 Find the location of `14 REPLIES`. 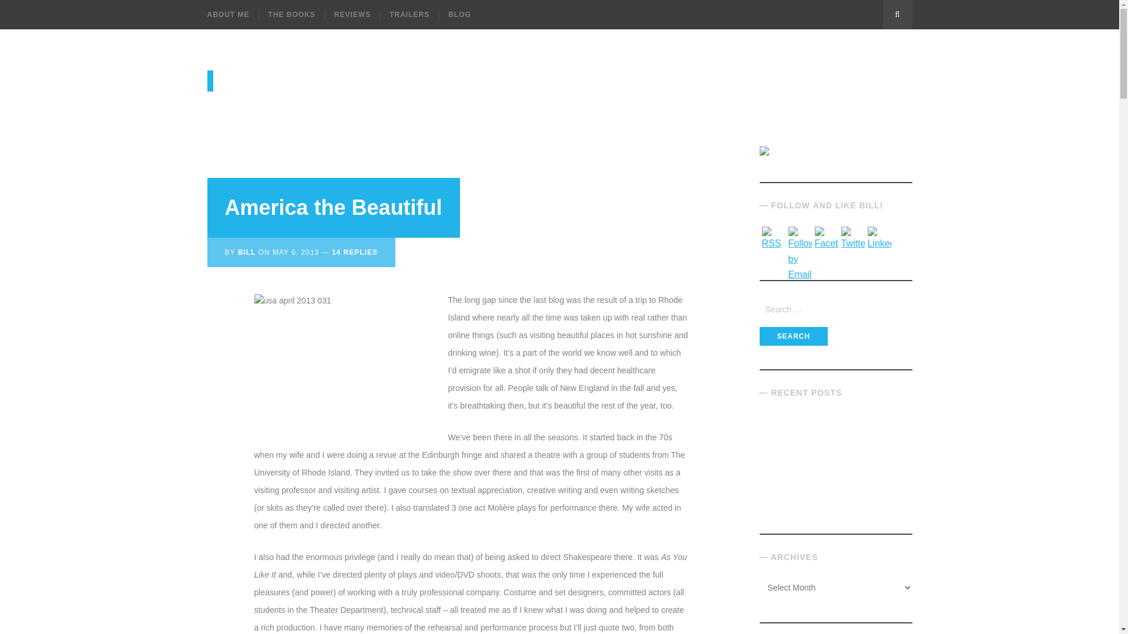

14 REPLIES is located at coordinates (355, 252).